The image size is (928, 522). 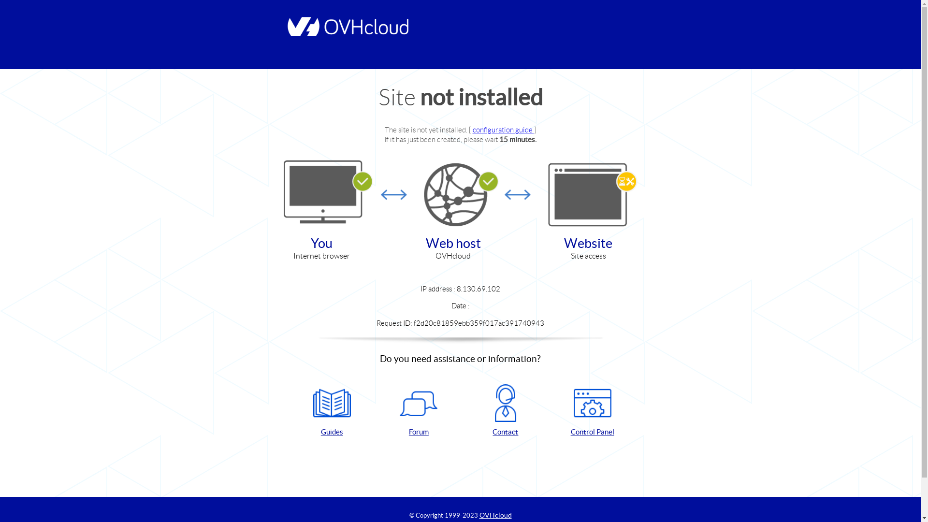 What do you see at coordinates (332, 411) in the screenshot?
I see `Guides` at bounding box center [332, 411].